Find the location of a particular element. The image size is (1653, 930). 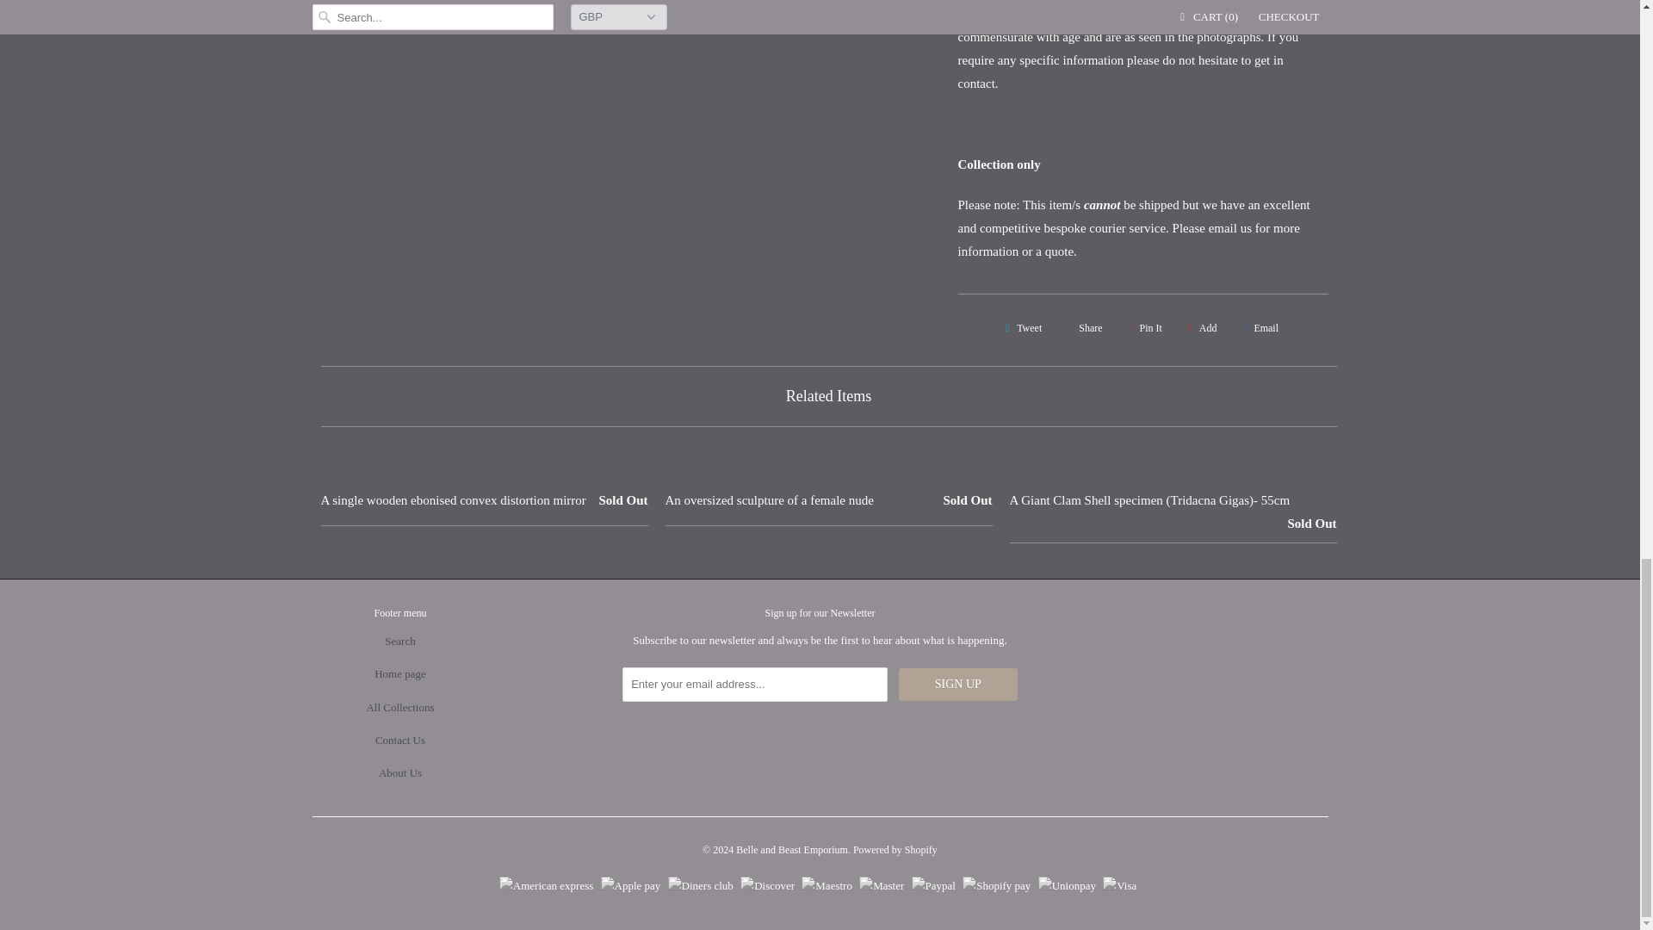

Add is located at coordinates (1200, 328).